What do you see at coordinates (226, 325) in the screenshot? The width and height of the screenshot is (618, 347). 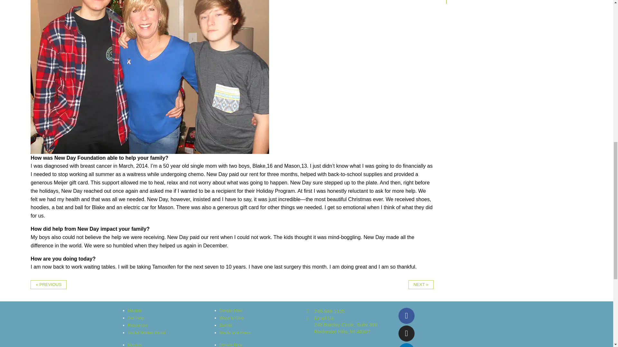 I see `248-648-1105` at bounding box center [226, 325].